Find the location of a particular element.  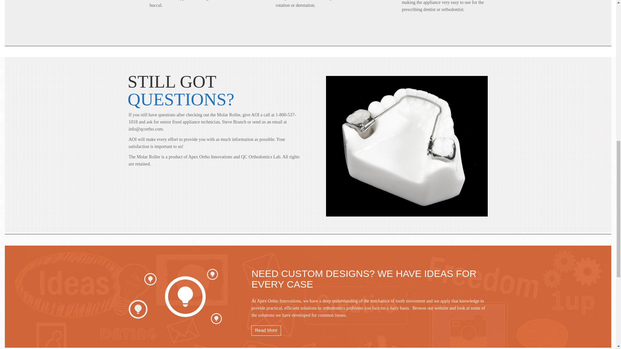

Read More is located at coordinates (266, 330).